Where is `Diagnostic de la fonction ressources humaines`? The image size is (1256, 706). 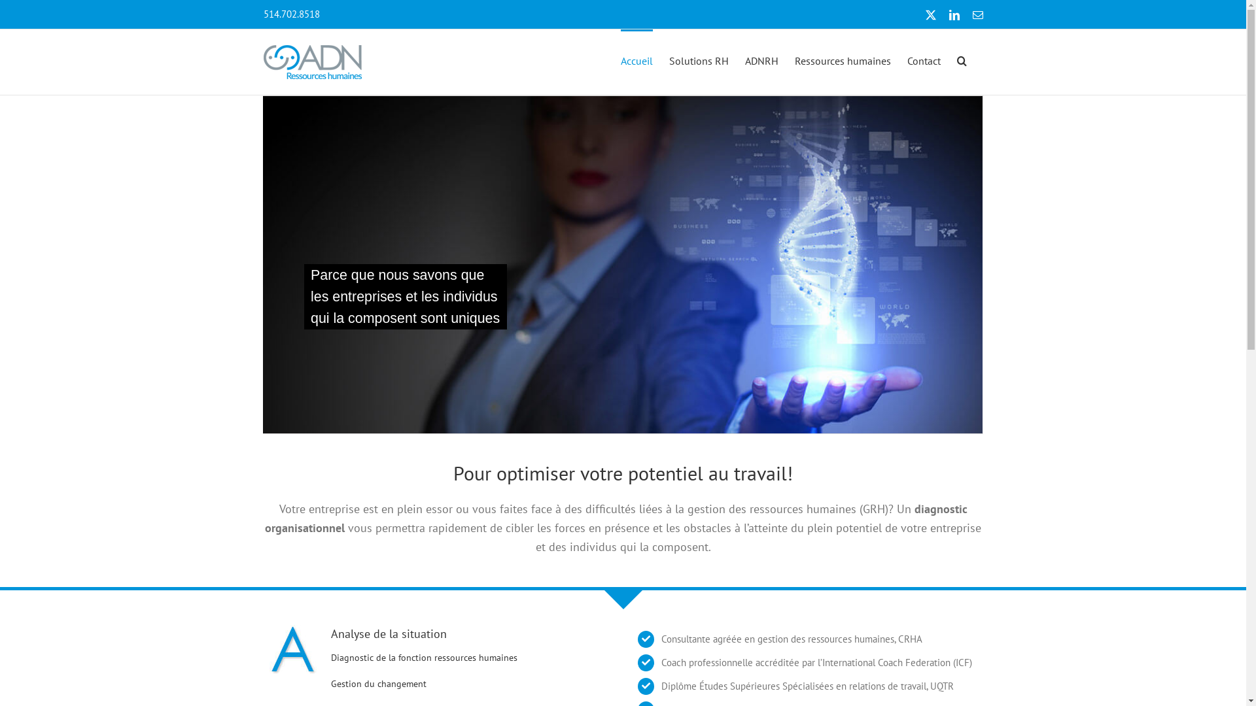
Diagnostic de la fonction ressources humaines is located at coordinates (424, 658).